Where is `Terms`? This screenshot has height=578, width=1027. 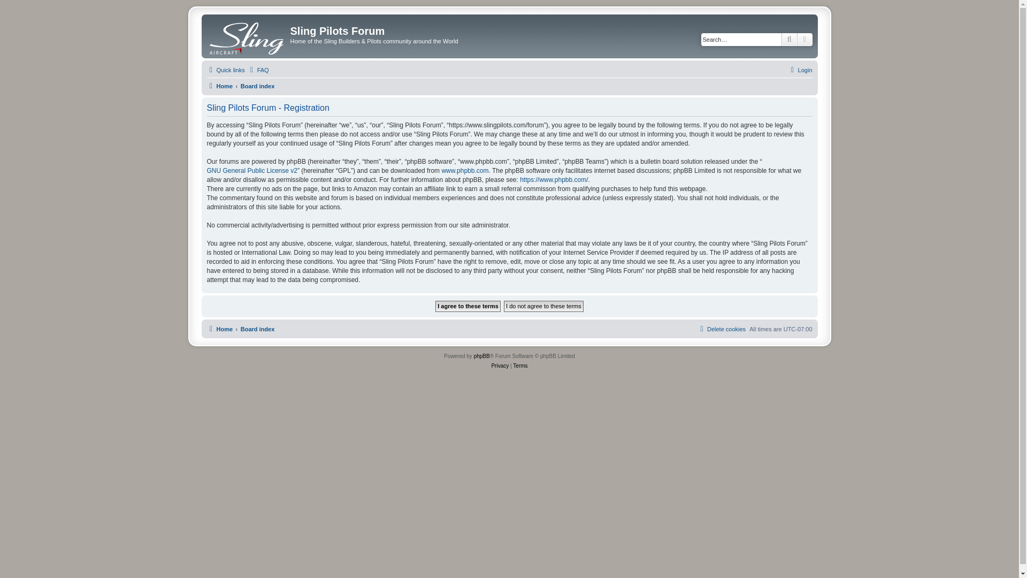
Terms is located at coordinates (520, 366).